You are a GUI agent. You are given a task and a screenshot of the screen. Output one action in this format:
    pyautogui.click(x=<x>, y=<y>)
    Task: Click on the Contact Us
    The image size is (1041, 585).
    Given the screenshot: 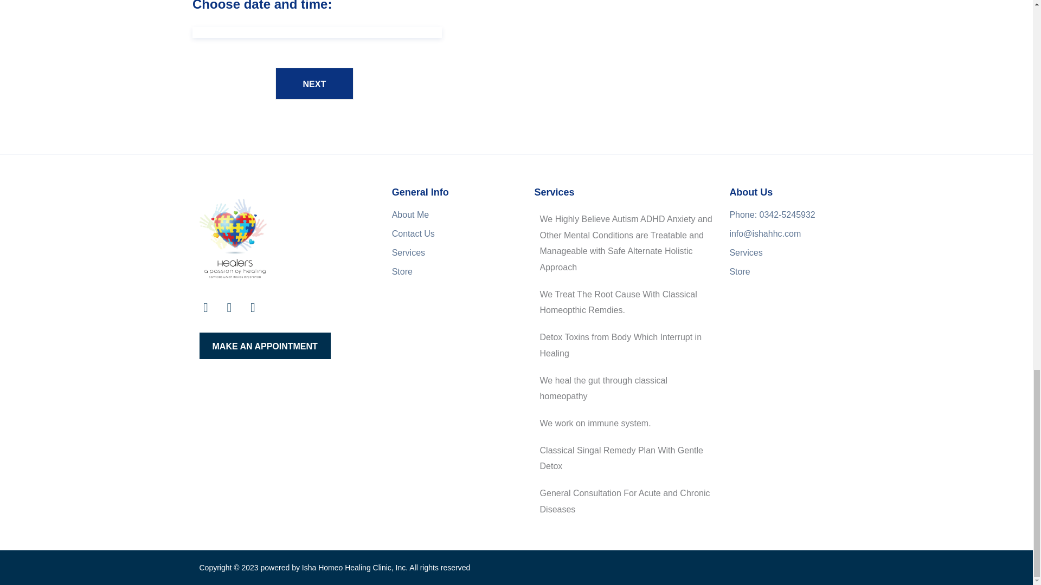 What is the action you would take?
    pyautogui.click(x=413, y=234)
    